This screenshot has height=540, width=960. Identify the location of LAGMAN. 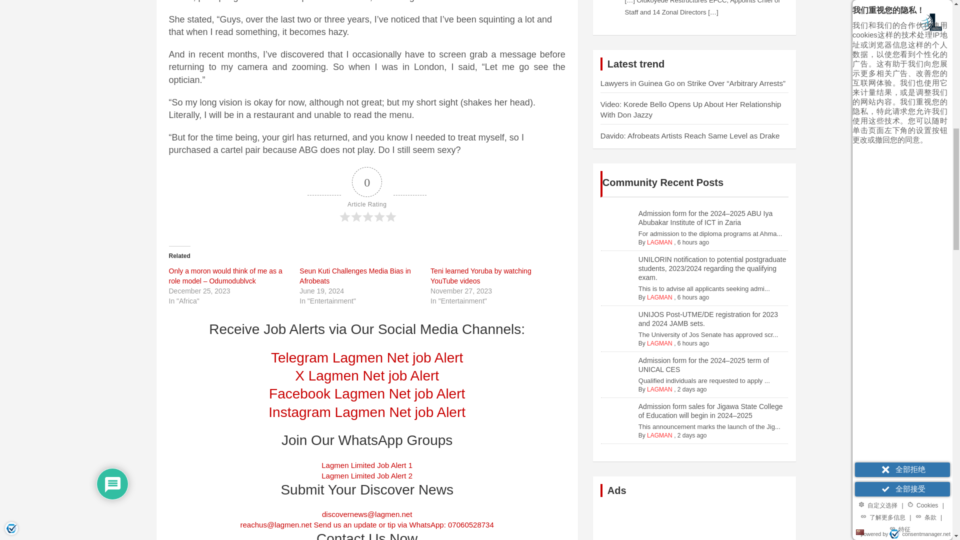
(660, 297).